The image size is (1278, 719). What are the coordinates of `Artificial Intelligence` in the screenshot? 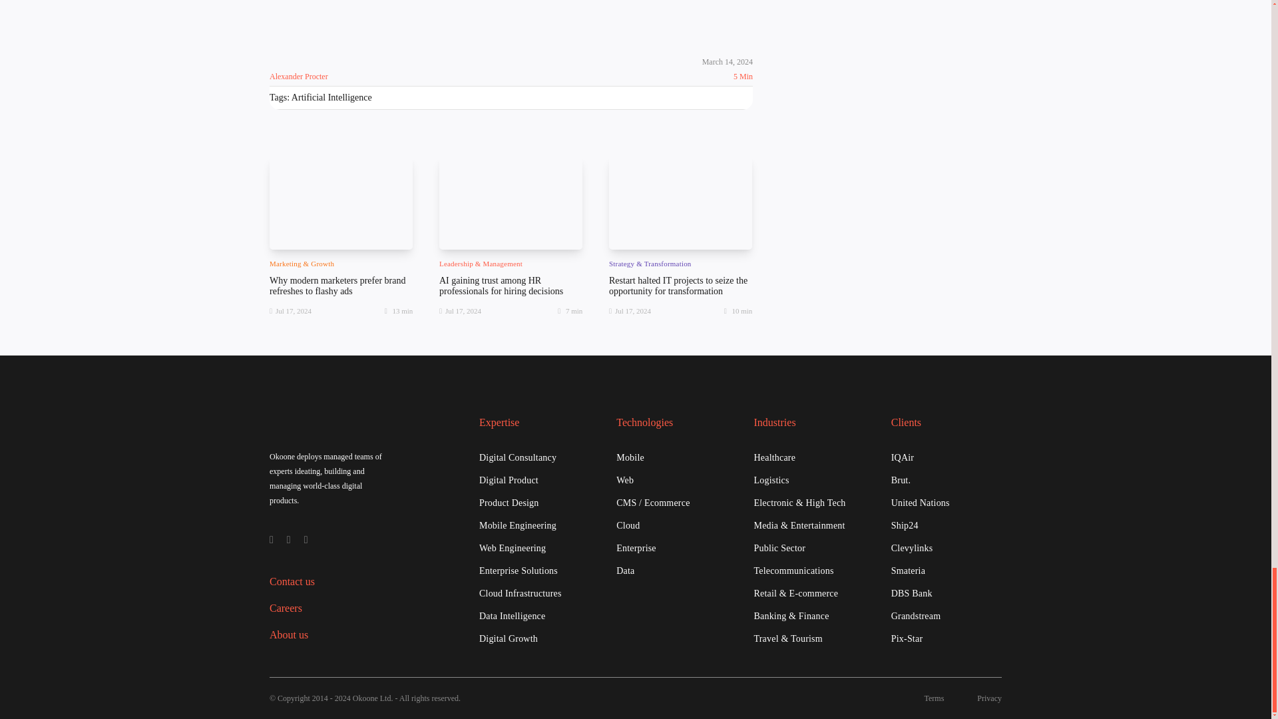 It's located at (331, 97).